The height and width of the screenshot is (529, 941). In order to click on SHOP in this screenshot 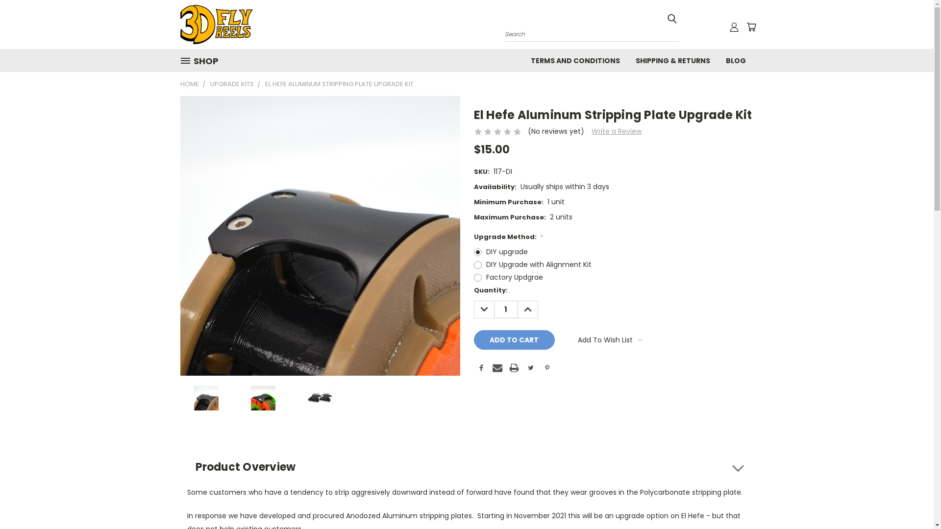, I will do `click(203, 61)`.